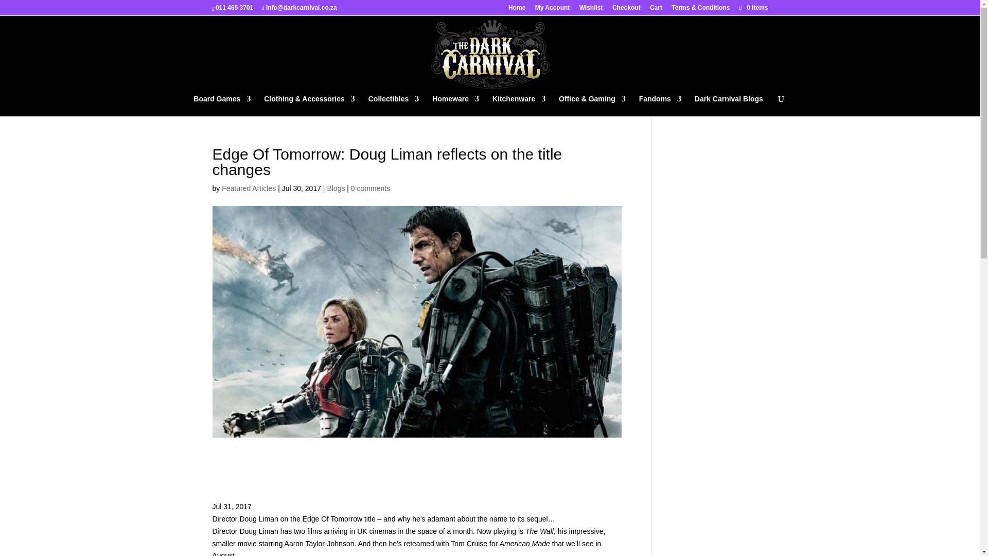  What do you see at coordinates (222, 105) in the screenshot?
I see `Board Games` at bounding box center [222, 105].